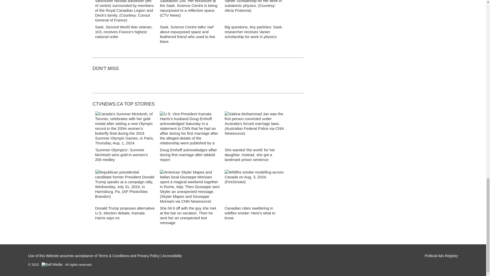 The width and height of the screenshot is (490, 276). I want to click on Bubo the Great Horned Owl , so click(189, 11).